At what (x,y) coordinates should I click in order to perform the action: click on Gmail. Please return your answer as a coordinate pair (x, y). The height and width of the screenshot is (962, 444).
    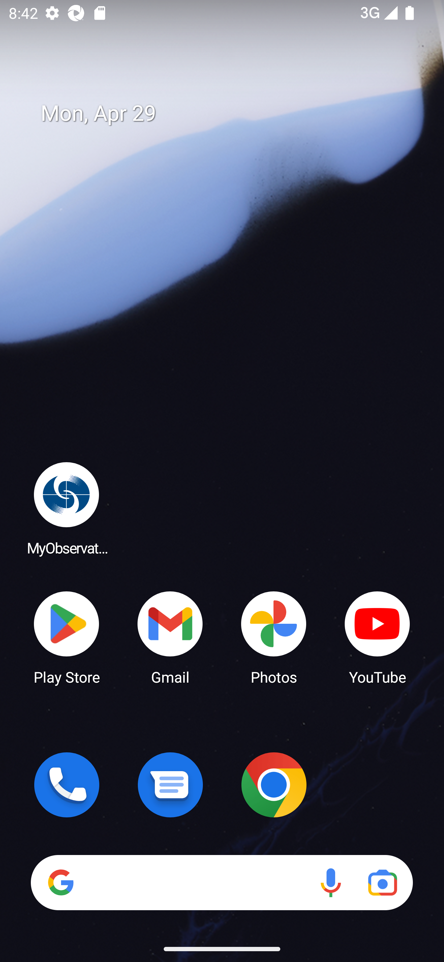
    Looking at the image, I should click on (170, 637).